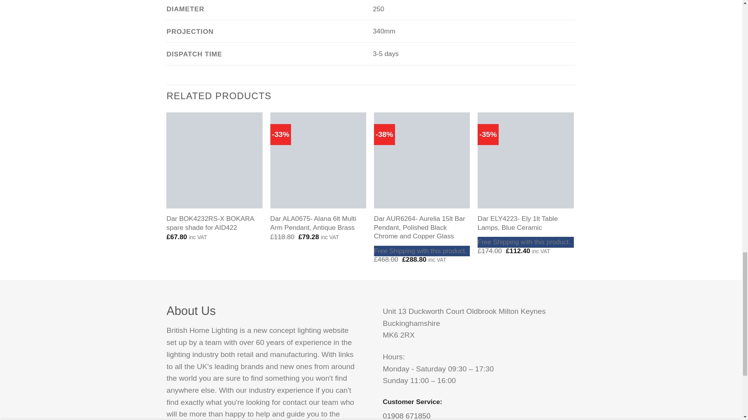  Describe the element at coordinates (526, 160) in the screenshot. I see `Dar ELY4223- Ely 1lt Table Lamps, Blue Ceramic` at that location.